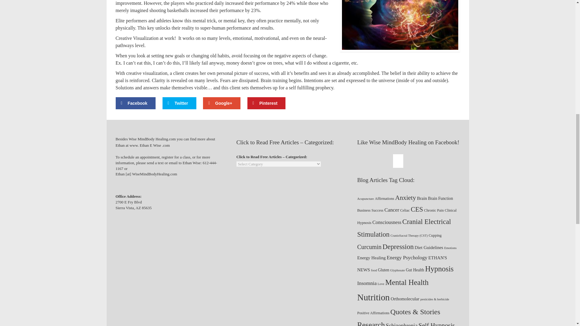 Image resolution: width=580 pixels, height=326 pixels. Describe the element at coordinates (435, 235) in the screenshot. I see `Cupping` at that location.